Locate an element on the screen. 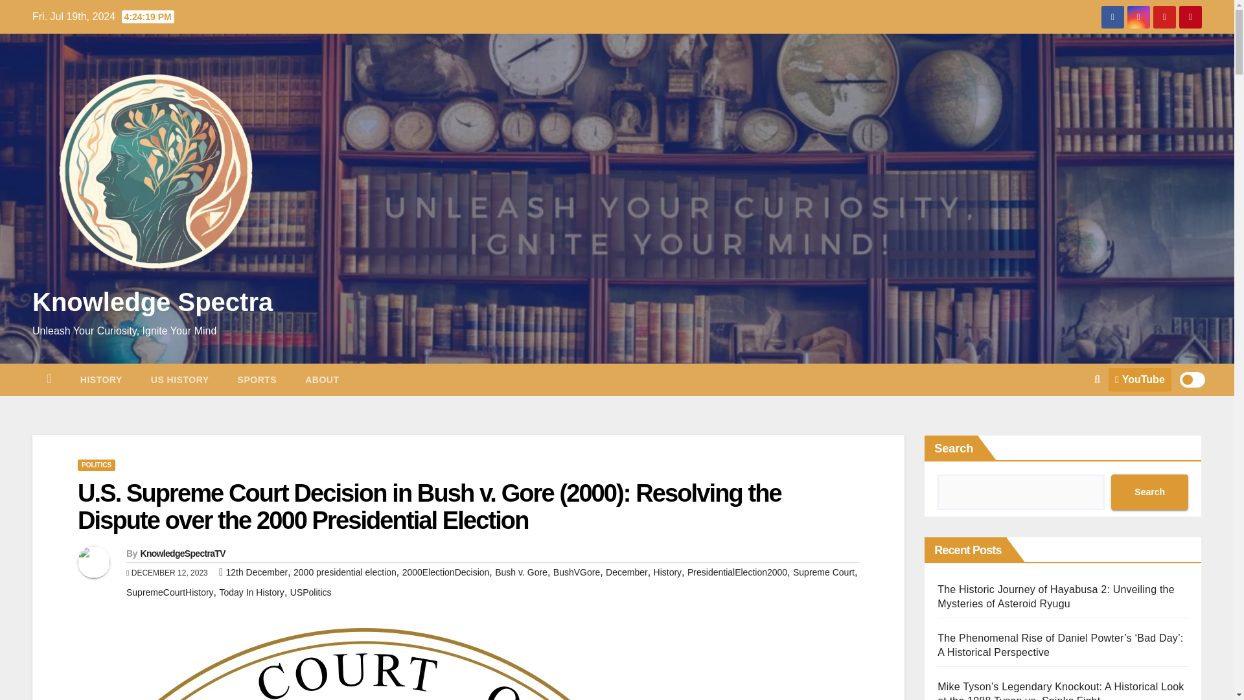 Image resolution: width=1244 pixels, height=700 pixels. History is located at coordinates (101, 380).